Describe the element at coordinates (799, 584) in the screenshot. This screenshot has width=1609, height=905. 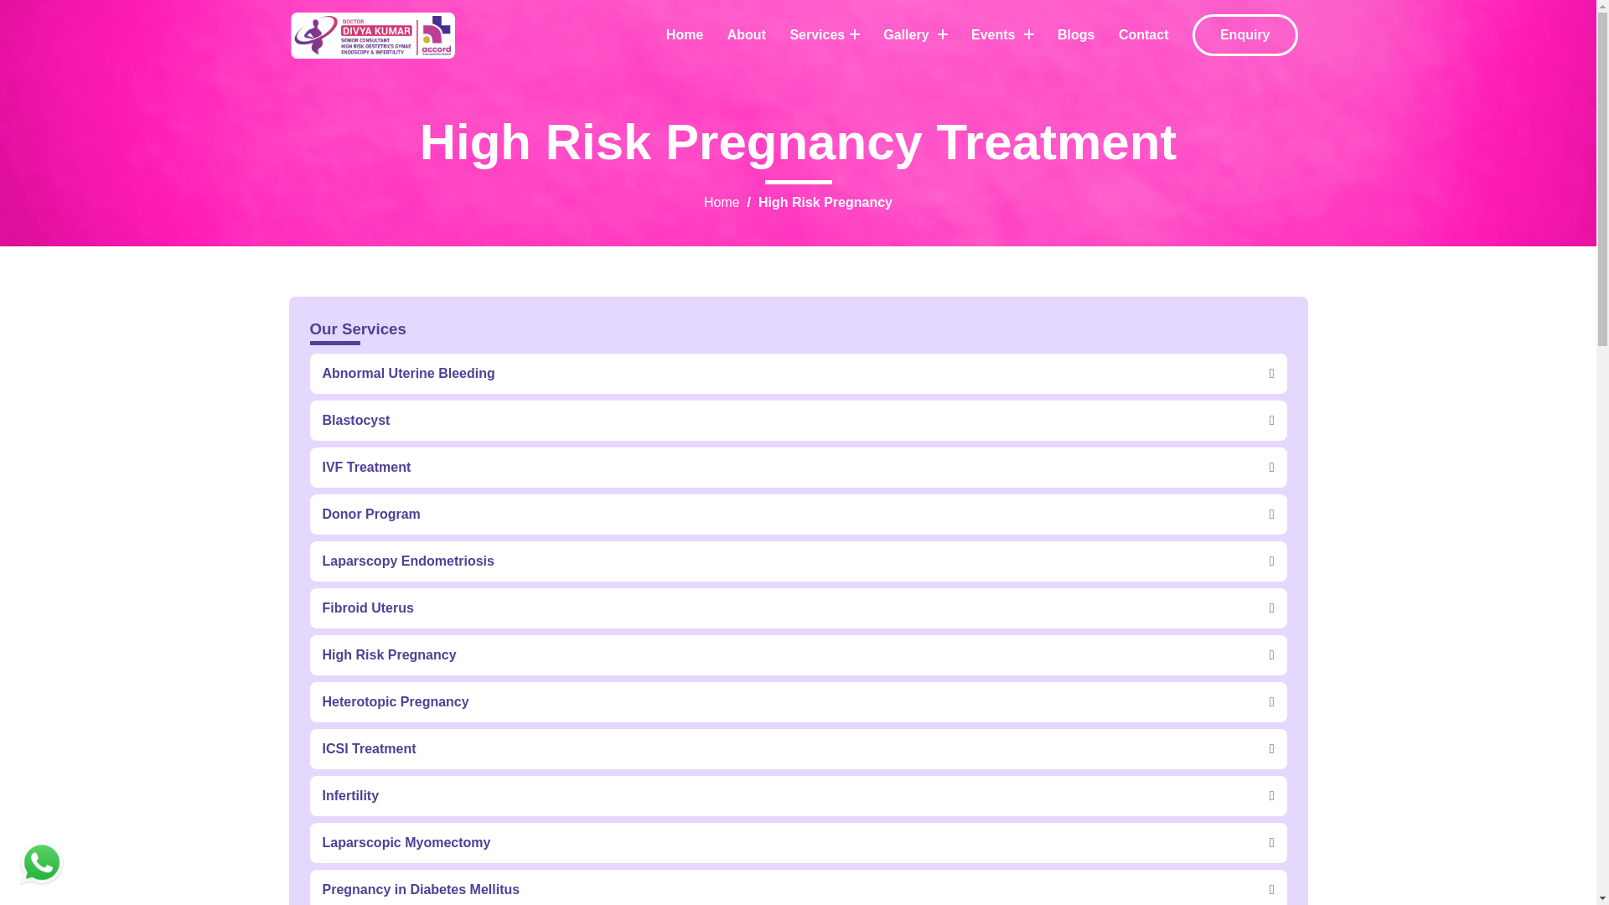
I see `Laparscopy Endometriosis` at that location.